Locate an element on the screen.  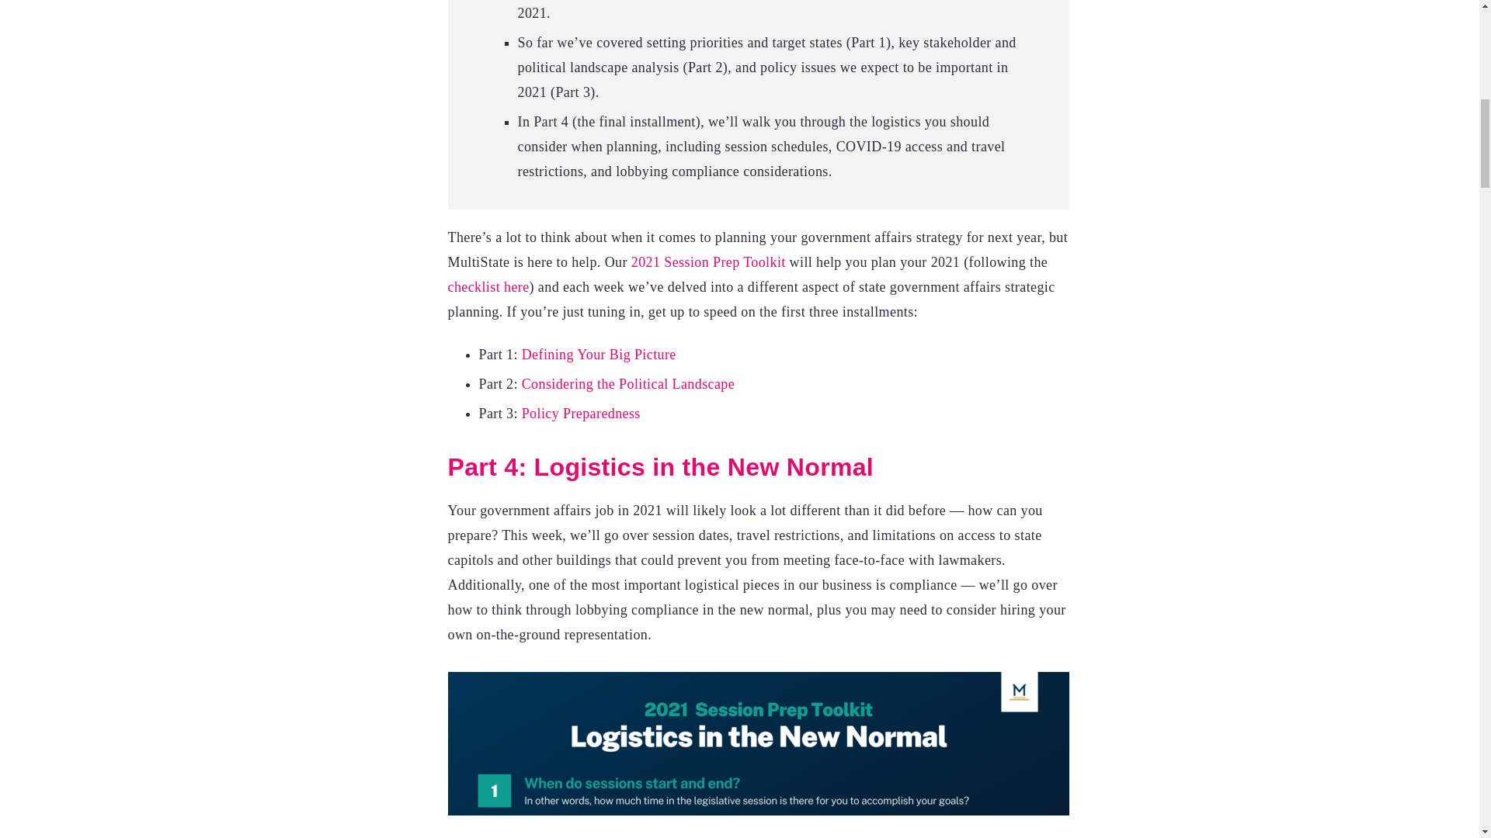
Click to open full size image is located at coordinates (758, 755).